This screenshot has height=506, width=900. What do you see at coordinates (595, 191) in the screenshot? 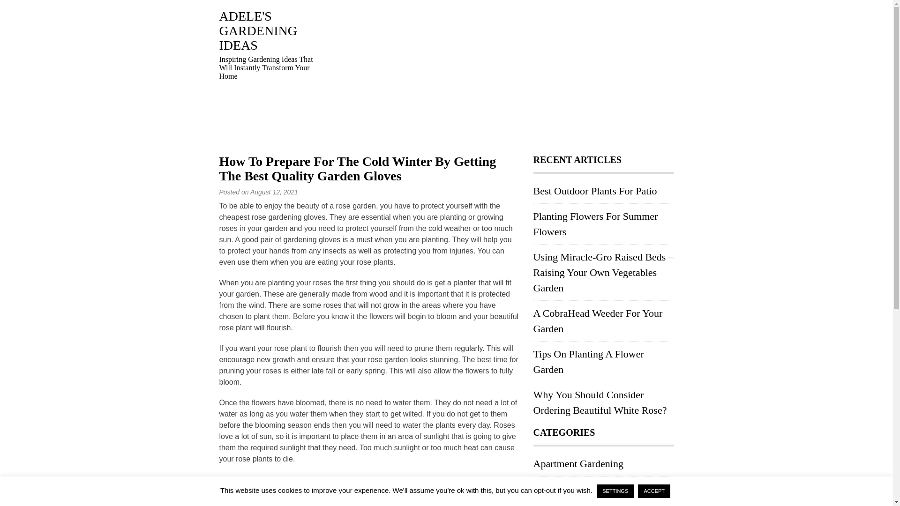
I see `Best Outdoor Plants For Patio` at bounding box center [595, 191].